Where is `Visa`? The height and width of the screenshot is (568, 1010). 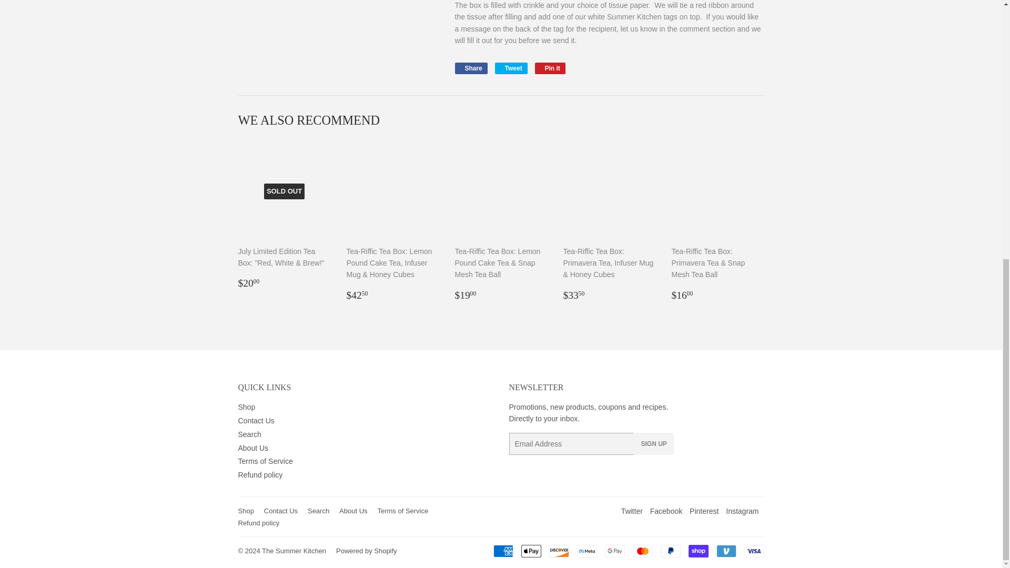
Visa is located at coordinates (753, 551).